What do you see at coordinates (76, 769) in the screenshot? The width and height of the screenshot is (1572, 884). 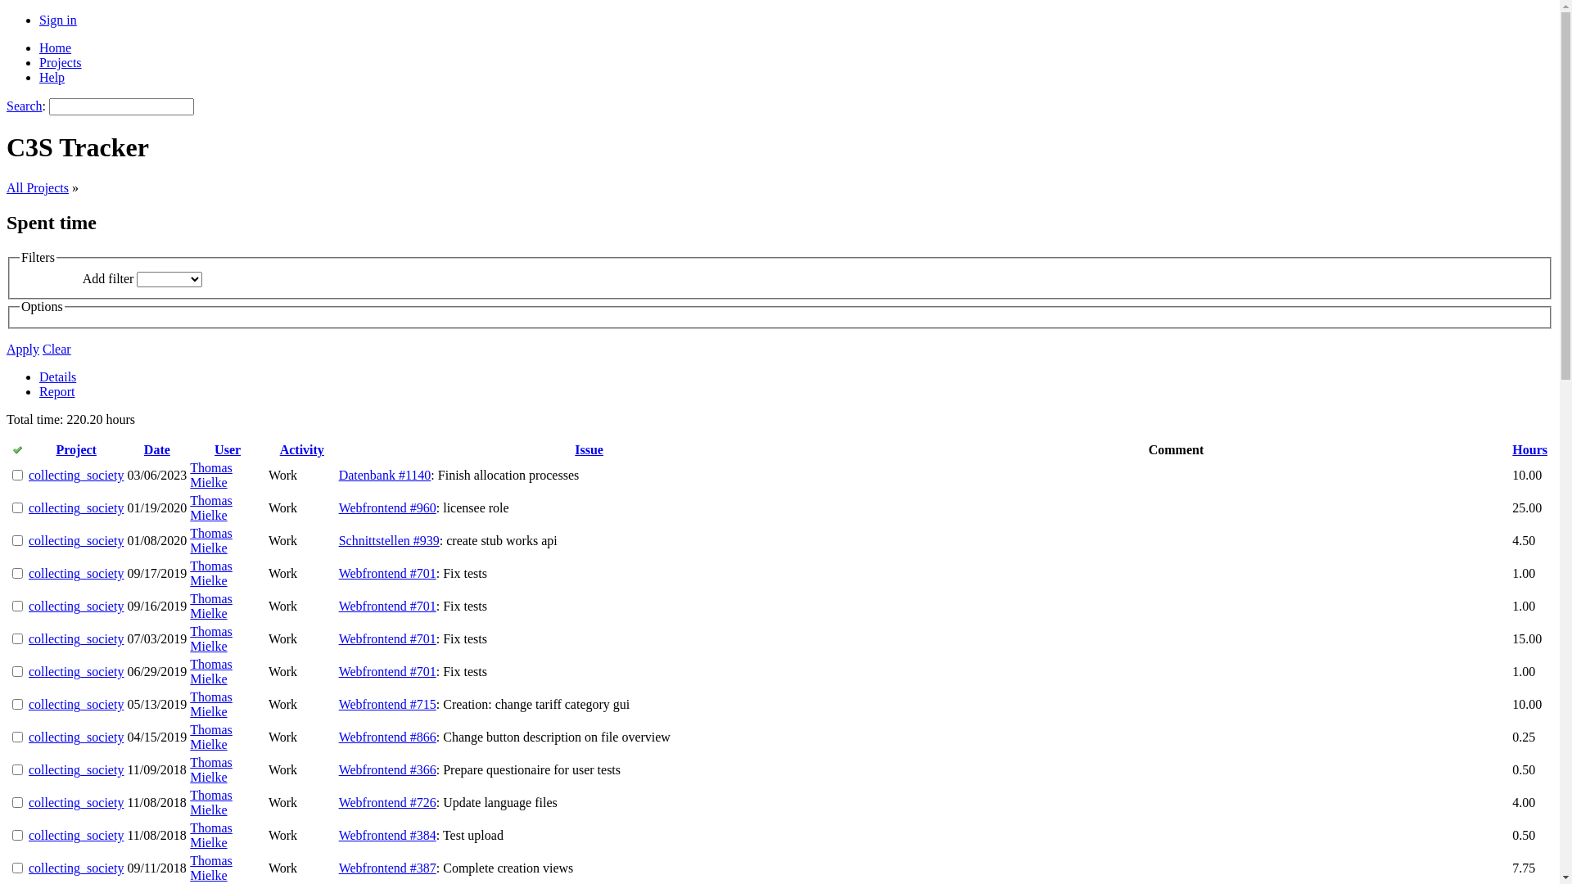 I see `collecting_society` at bounding box center [76, 769].